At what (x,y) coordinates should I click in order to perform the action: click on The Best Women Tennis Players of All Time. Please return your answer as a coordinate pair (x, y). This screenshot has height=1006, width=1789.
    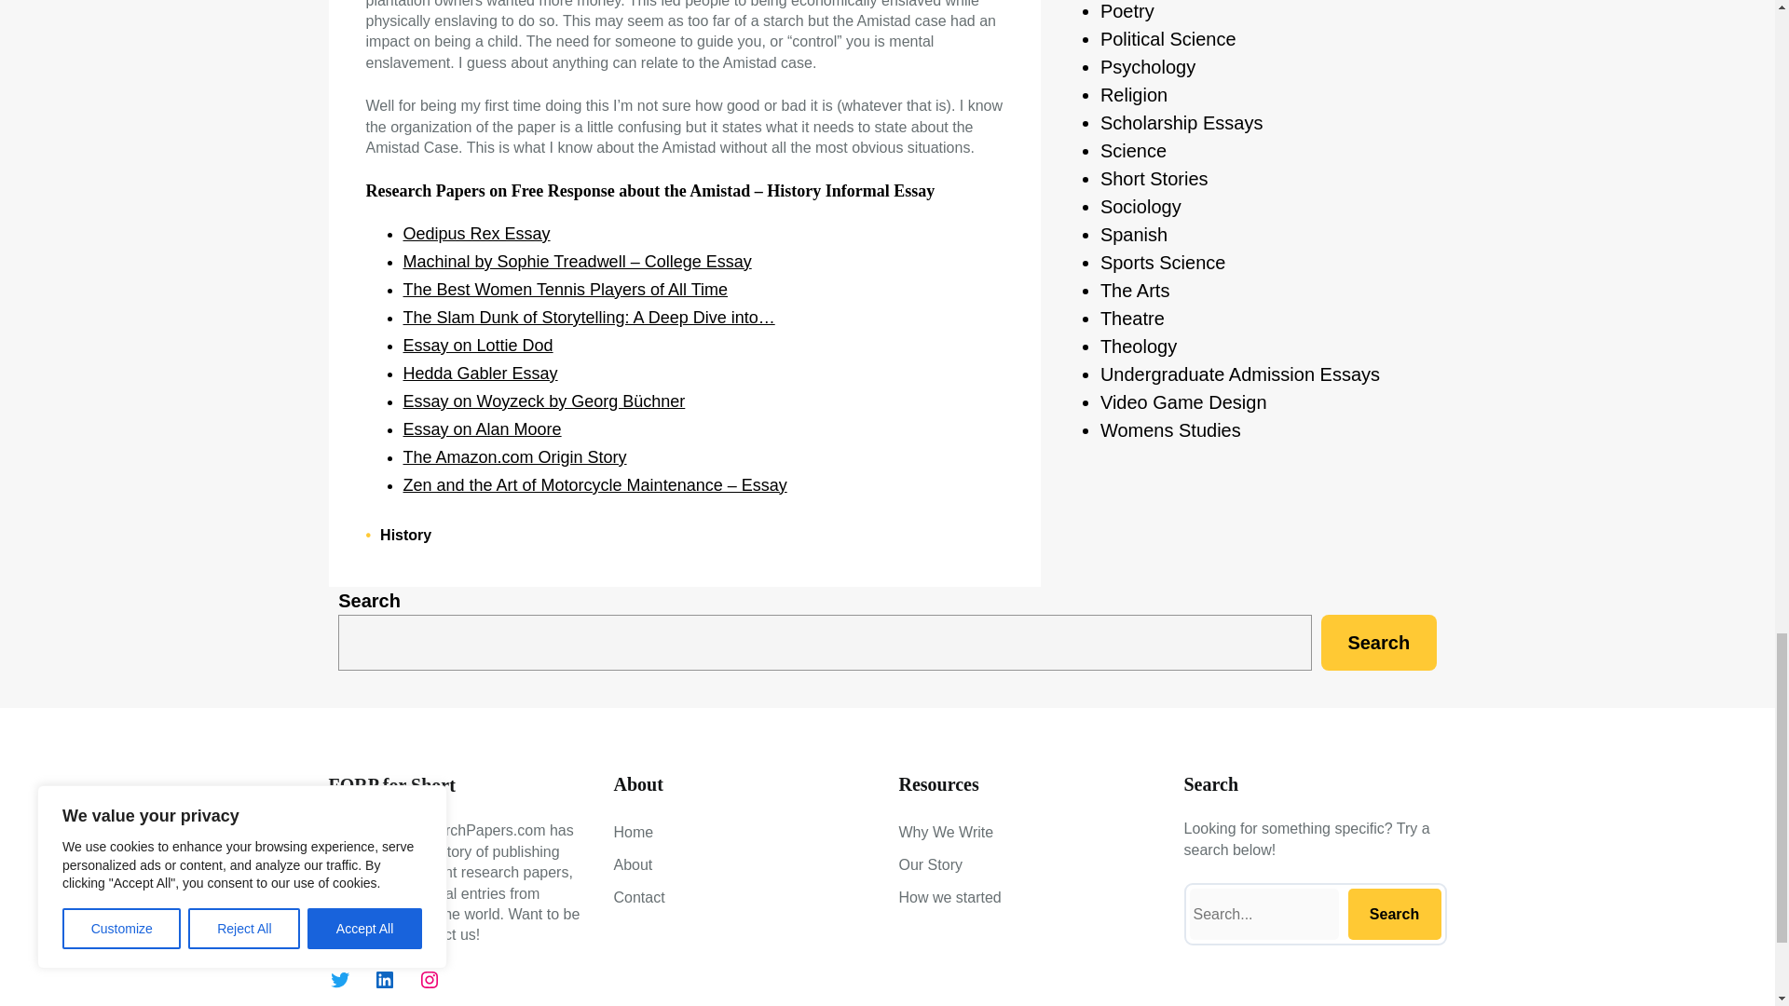
    Looking at the image, I should click on (565, 289).